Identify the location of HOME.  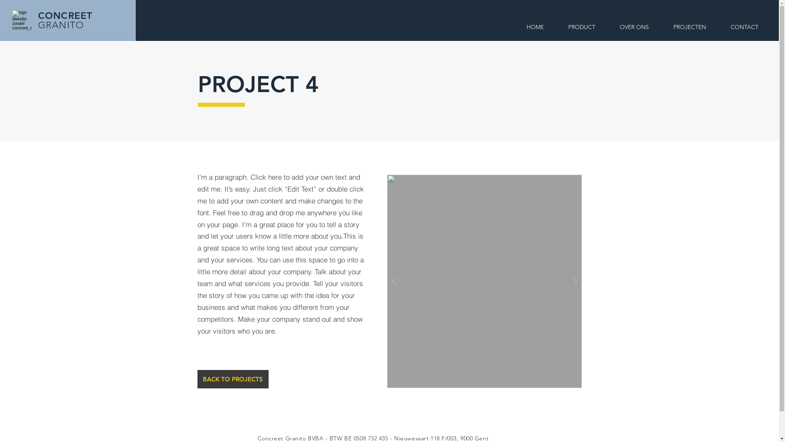
(535, 27).